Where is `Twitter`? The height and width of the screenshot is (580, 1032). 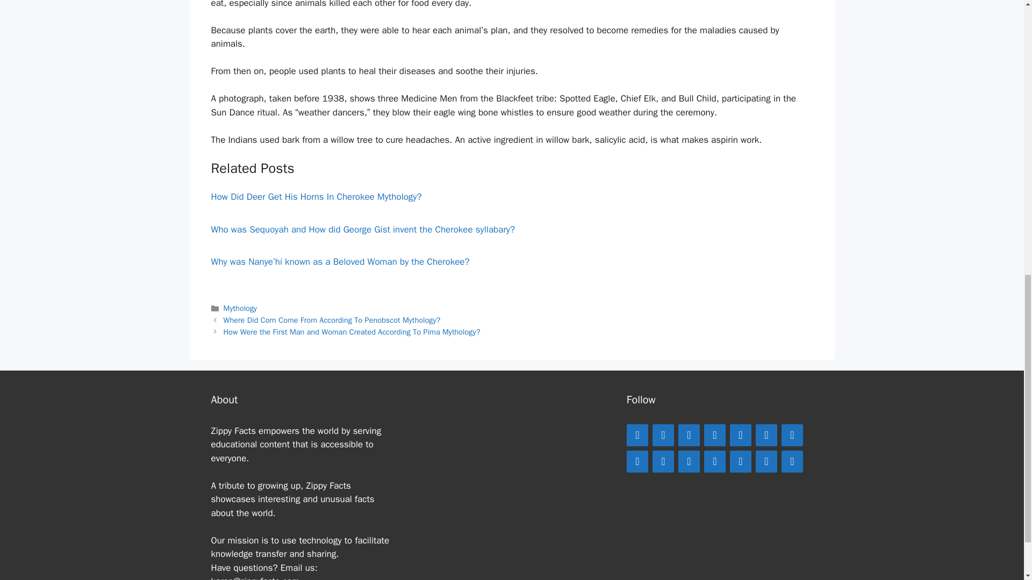
Twitter is located at coordinates (689, 435).